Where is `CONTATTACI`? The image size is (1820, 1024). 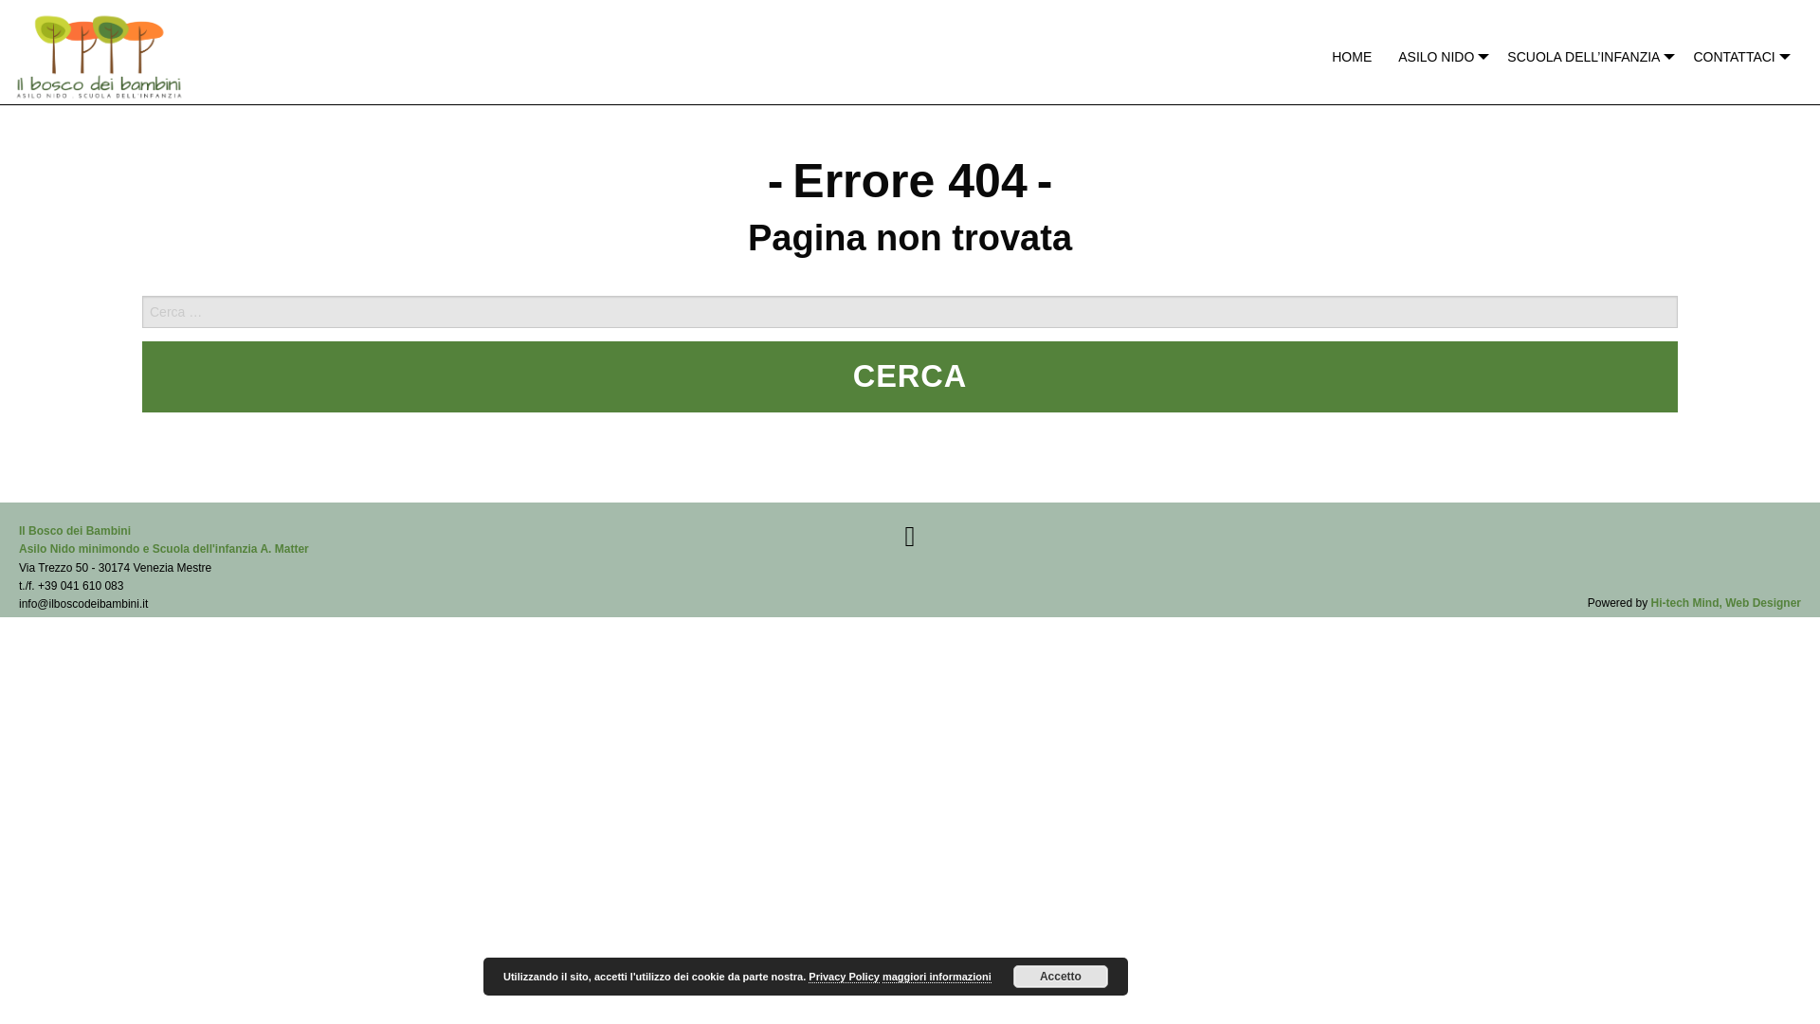
CONTATTACI is located at coordinates (1737, 57).